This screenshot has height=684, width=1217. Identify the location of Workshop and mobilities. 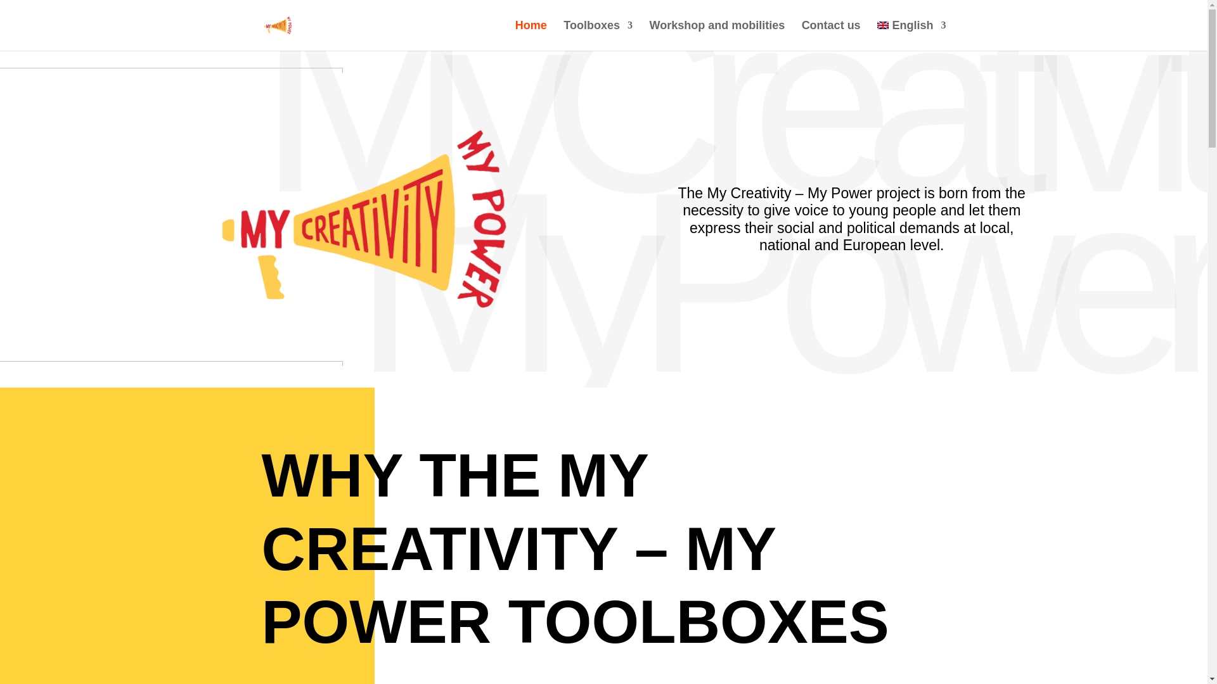
(716, 35).